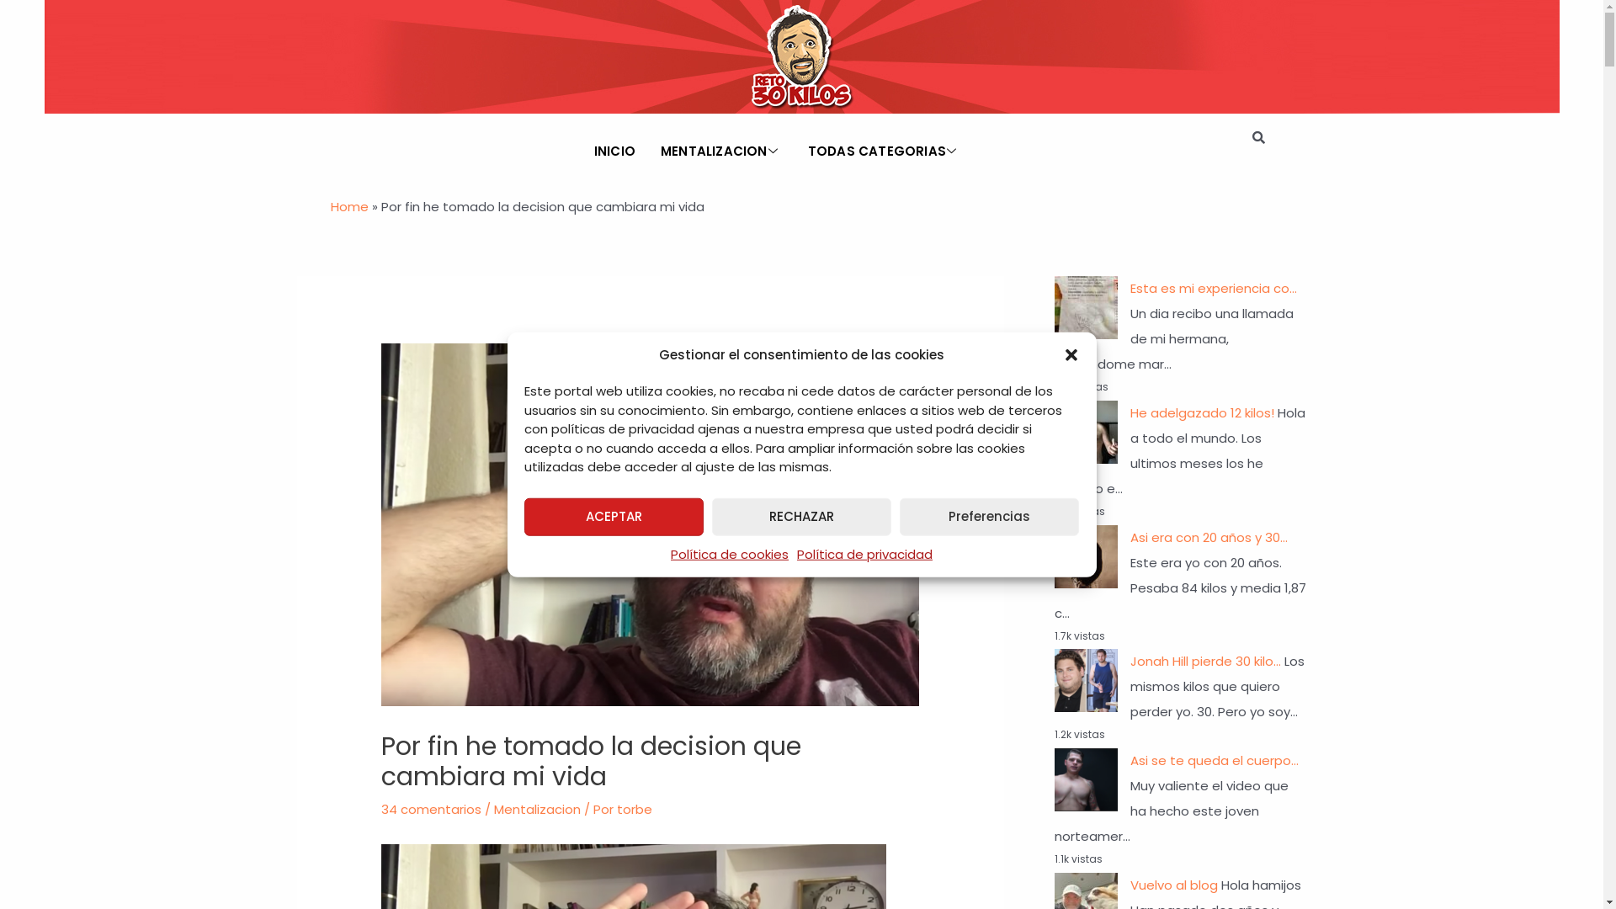 The width and height of the screenshot is (1616, 909). What do you see at coordinates (613, 517) in the screenshot?
I see `ACEPTAR` at bounding box center [613, 517].